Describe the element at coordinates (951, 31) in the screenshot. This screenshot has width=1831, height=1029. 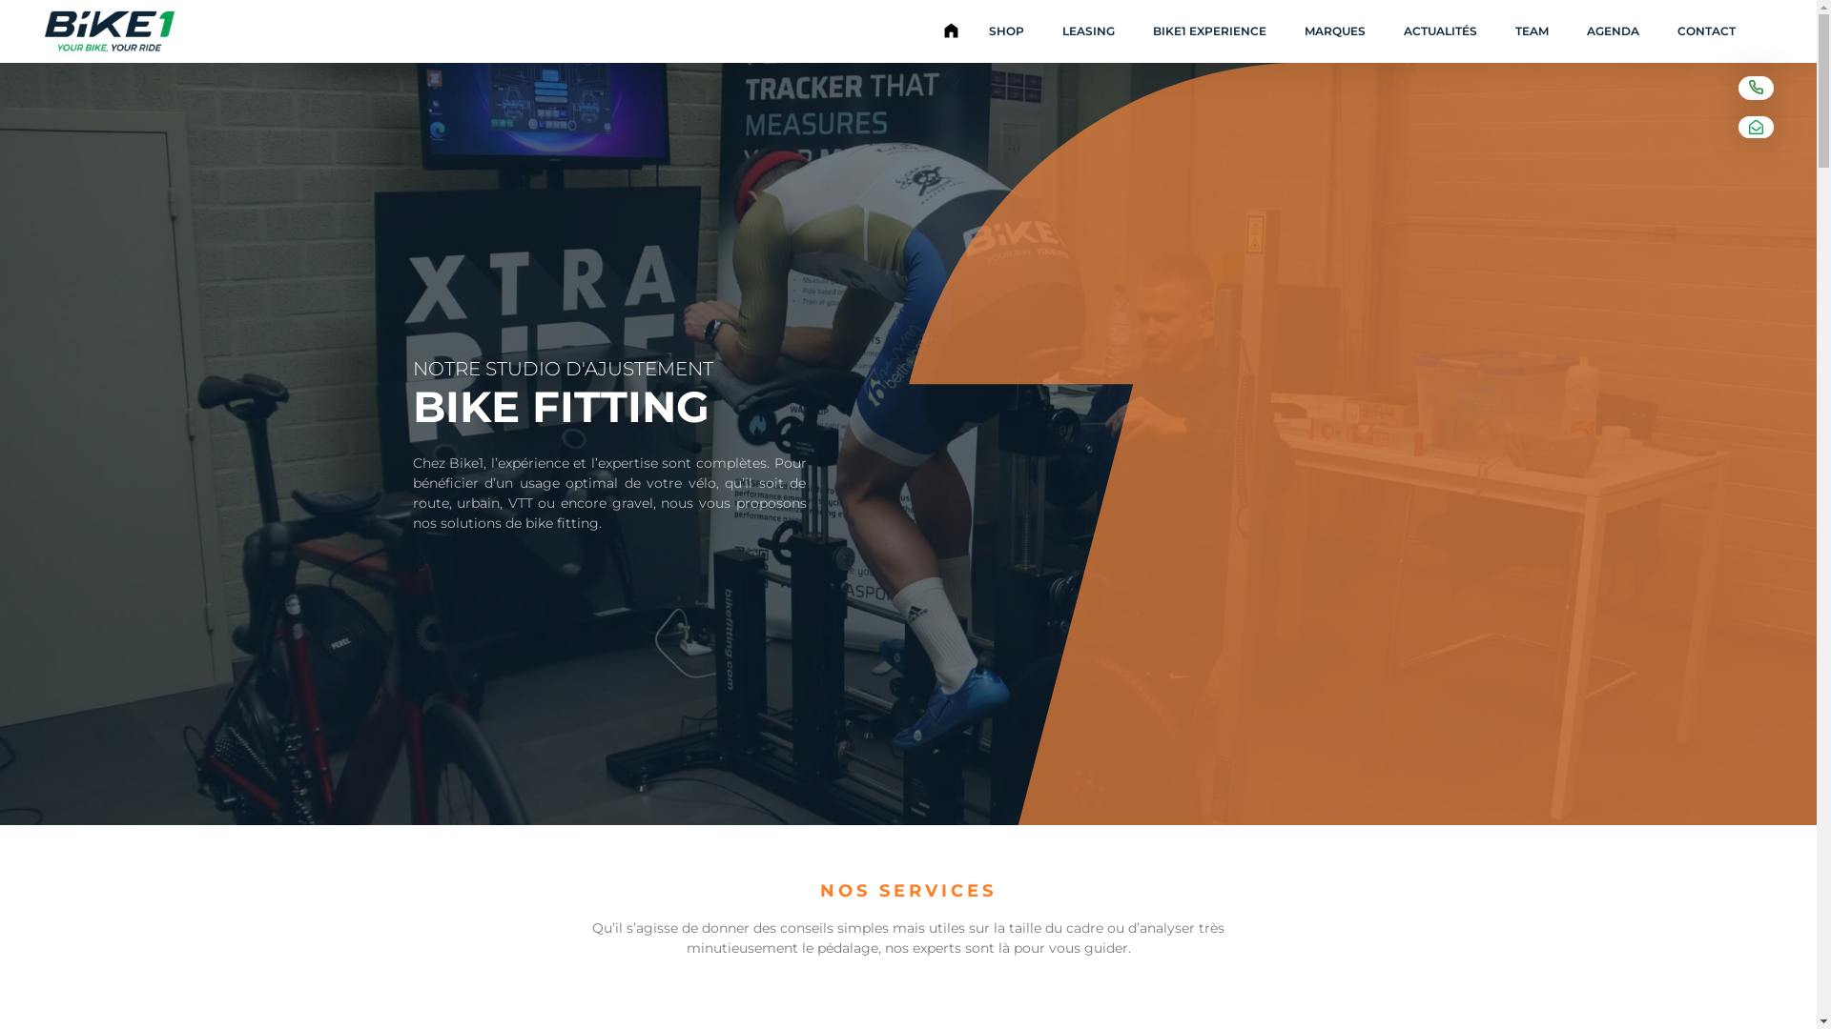
I see `ACCUEIL` at that location.